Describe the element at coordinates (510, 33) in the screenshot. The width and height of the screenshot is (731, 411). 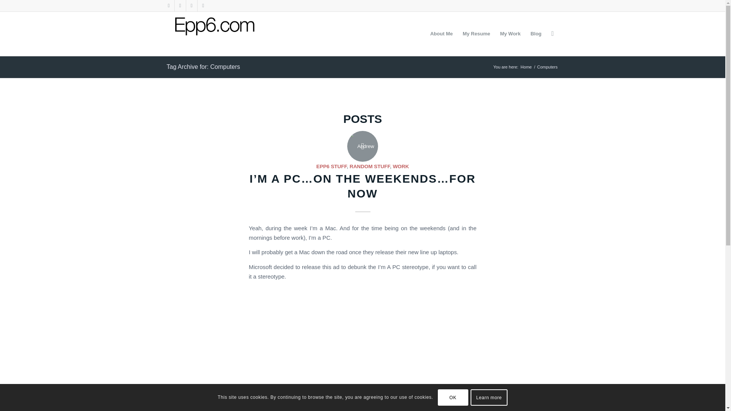
I see `My Work` at that location.